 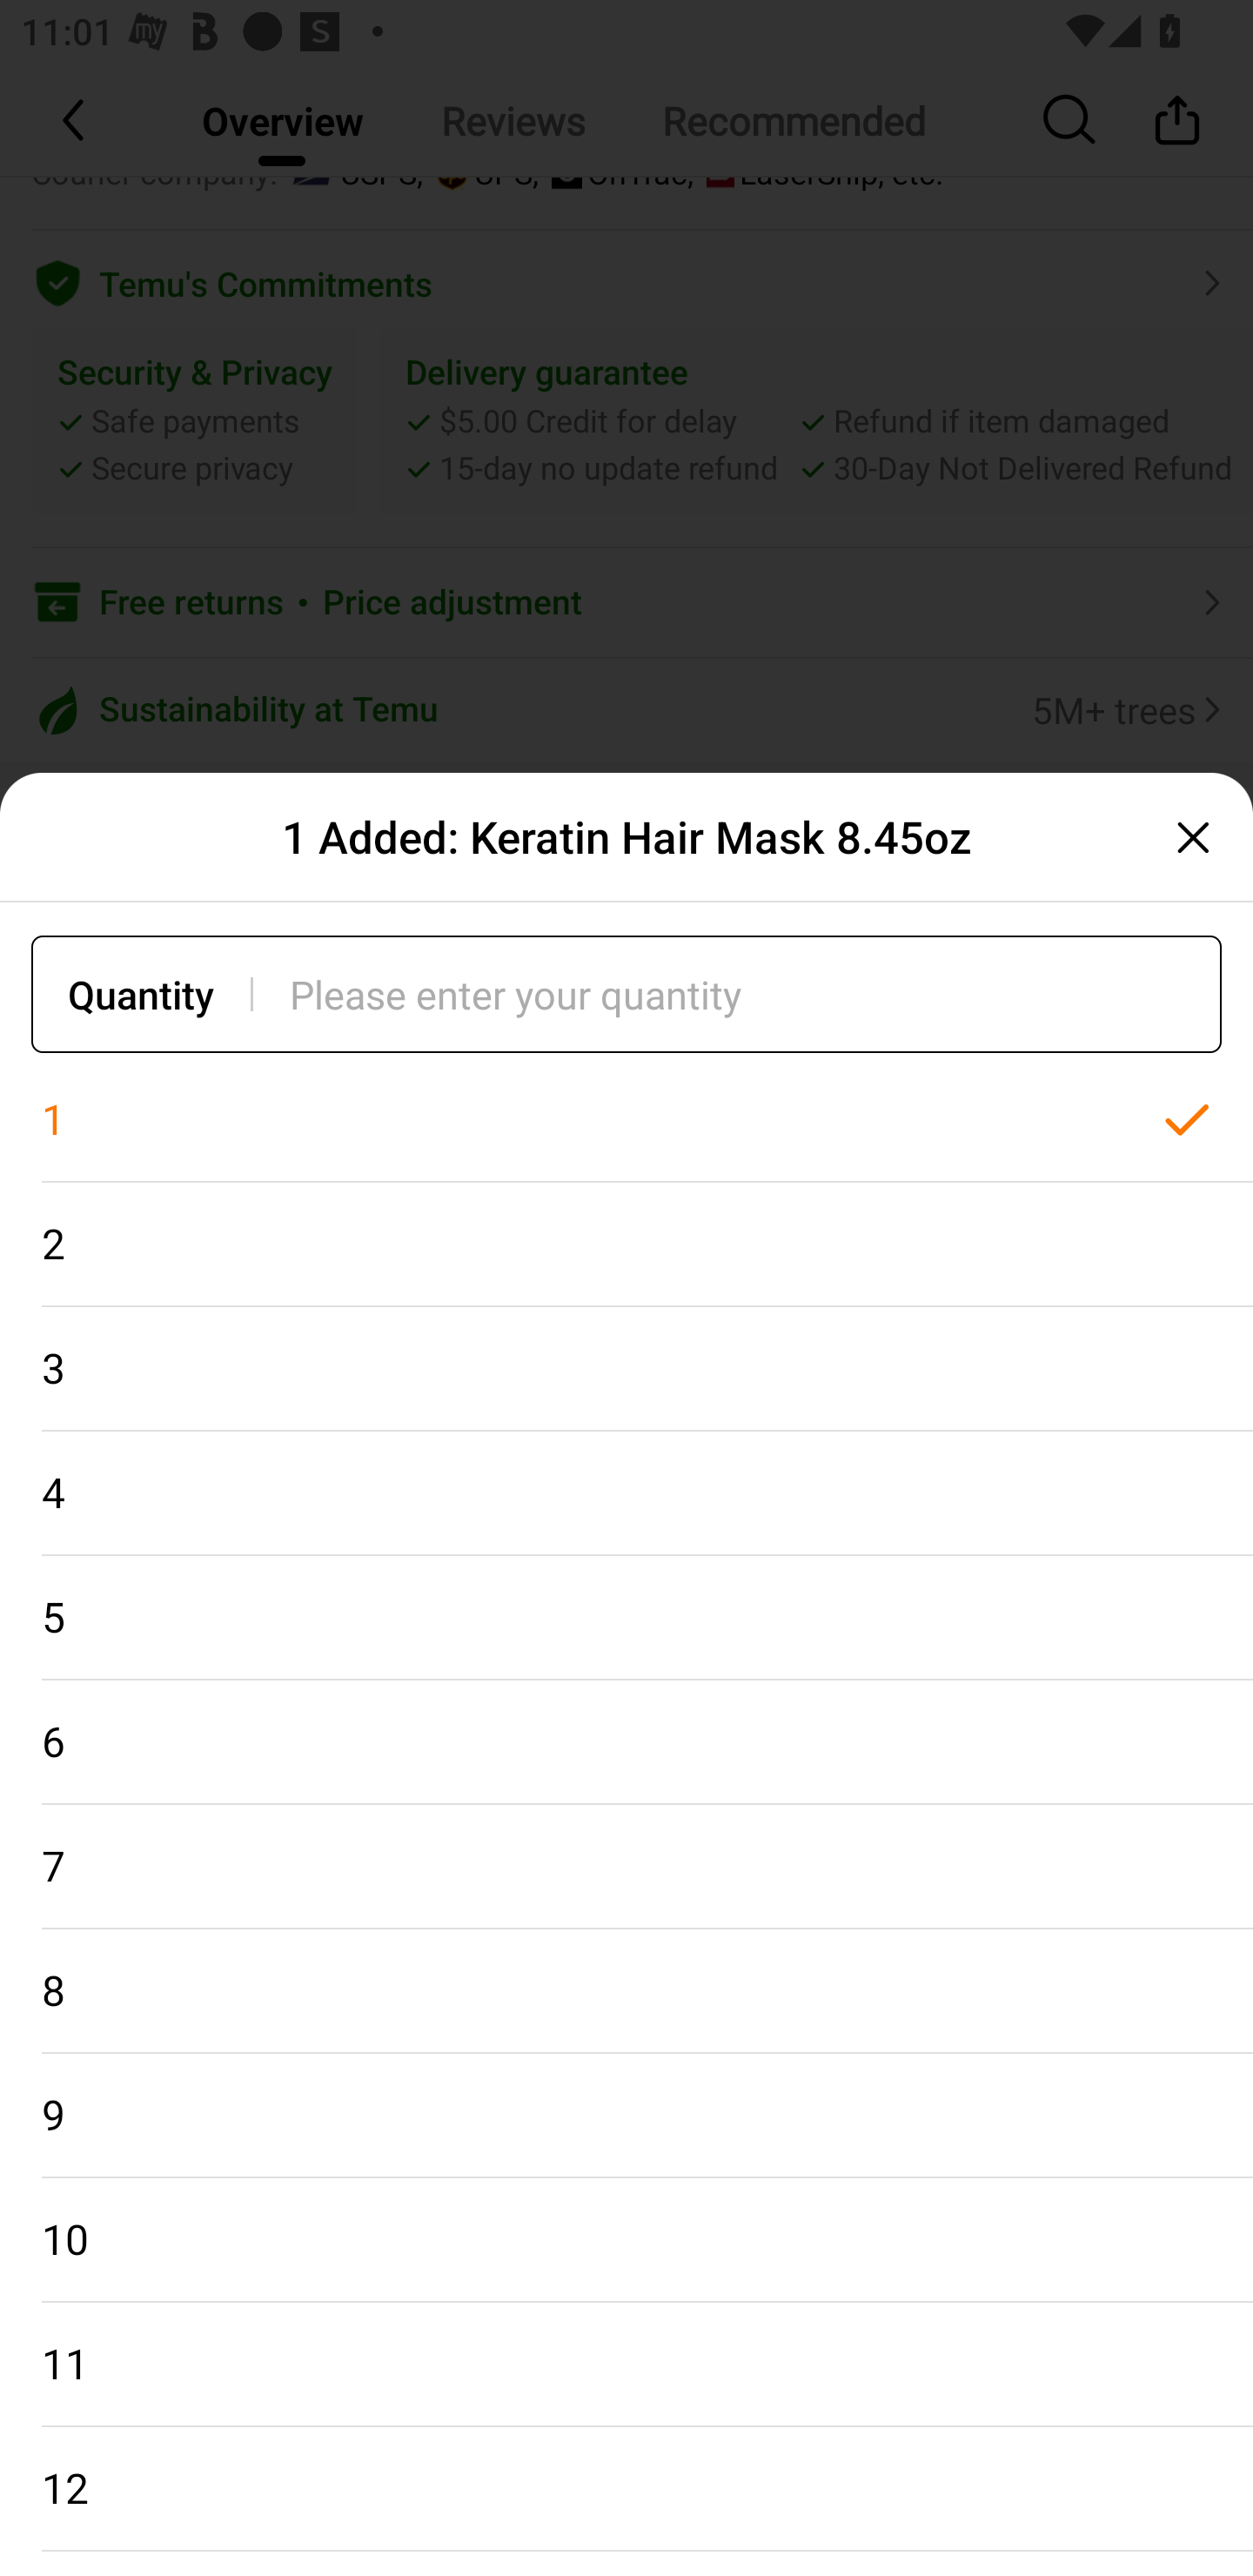 What do you see at coordinates (626, 1120) in the screenshot?
I see `1` at bounding box center [626, 1120].